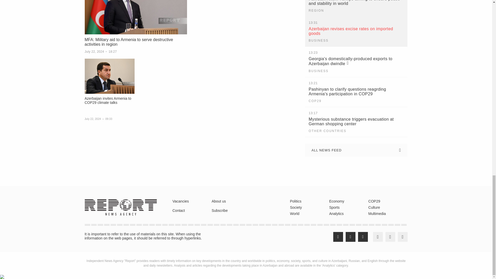 The width and height of the screenshot is (496, 279). I want to click on undefined, so click(11, 174).